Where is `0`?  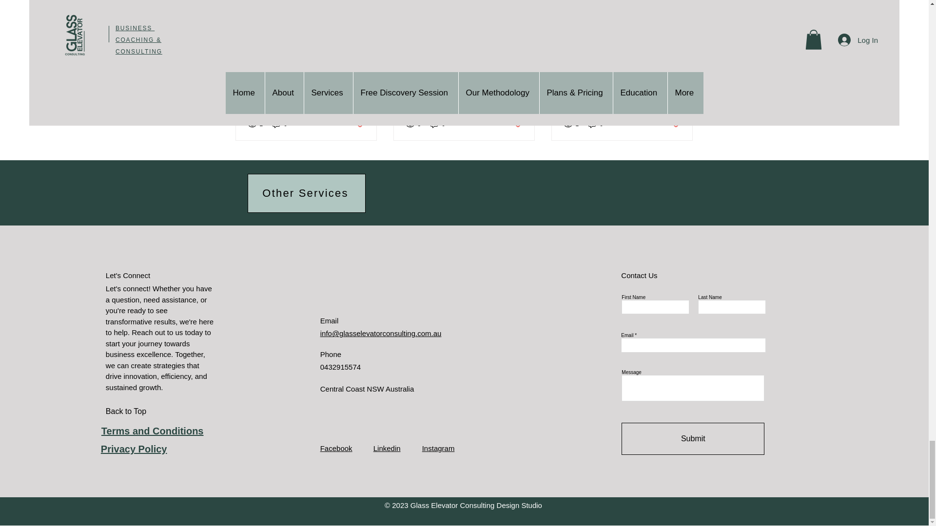
0 is located at coordinates (438, 124).